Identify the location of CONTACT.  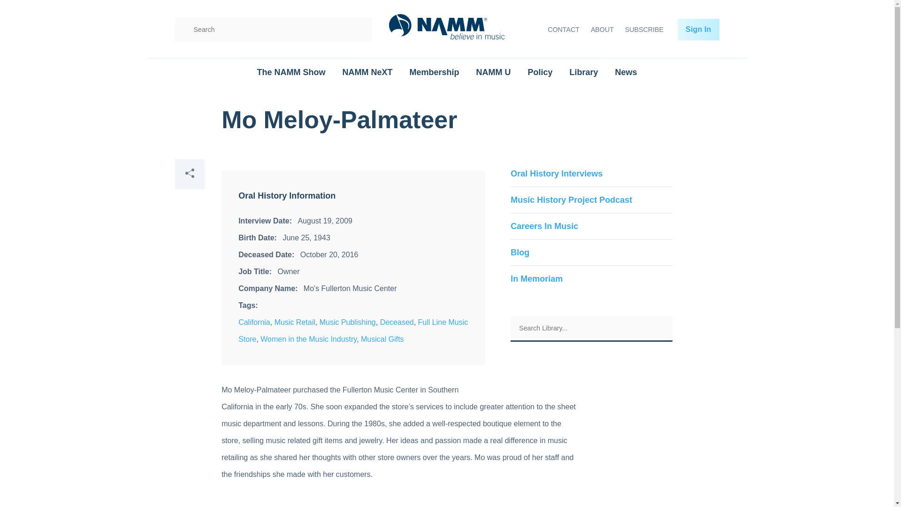
(563, 30).